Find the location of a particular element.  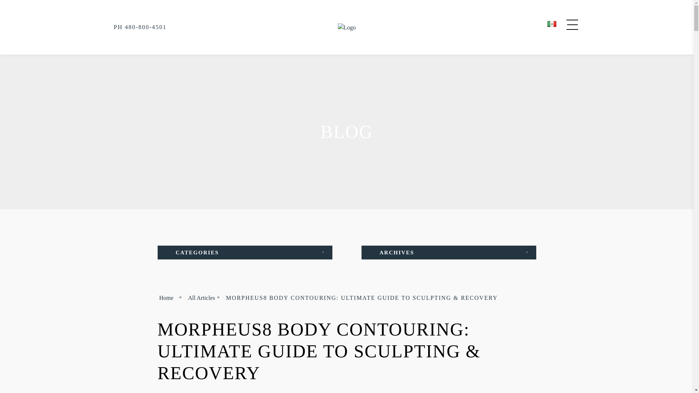

CATEGORIES is located at coordinates (245, 253).